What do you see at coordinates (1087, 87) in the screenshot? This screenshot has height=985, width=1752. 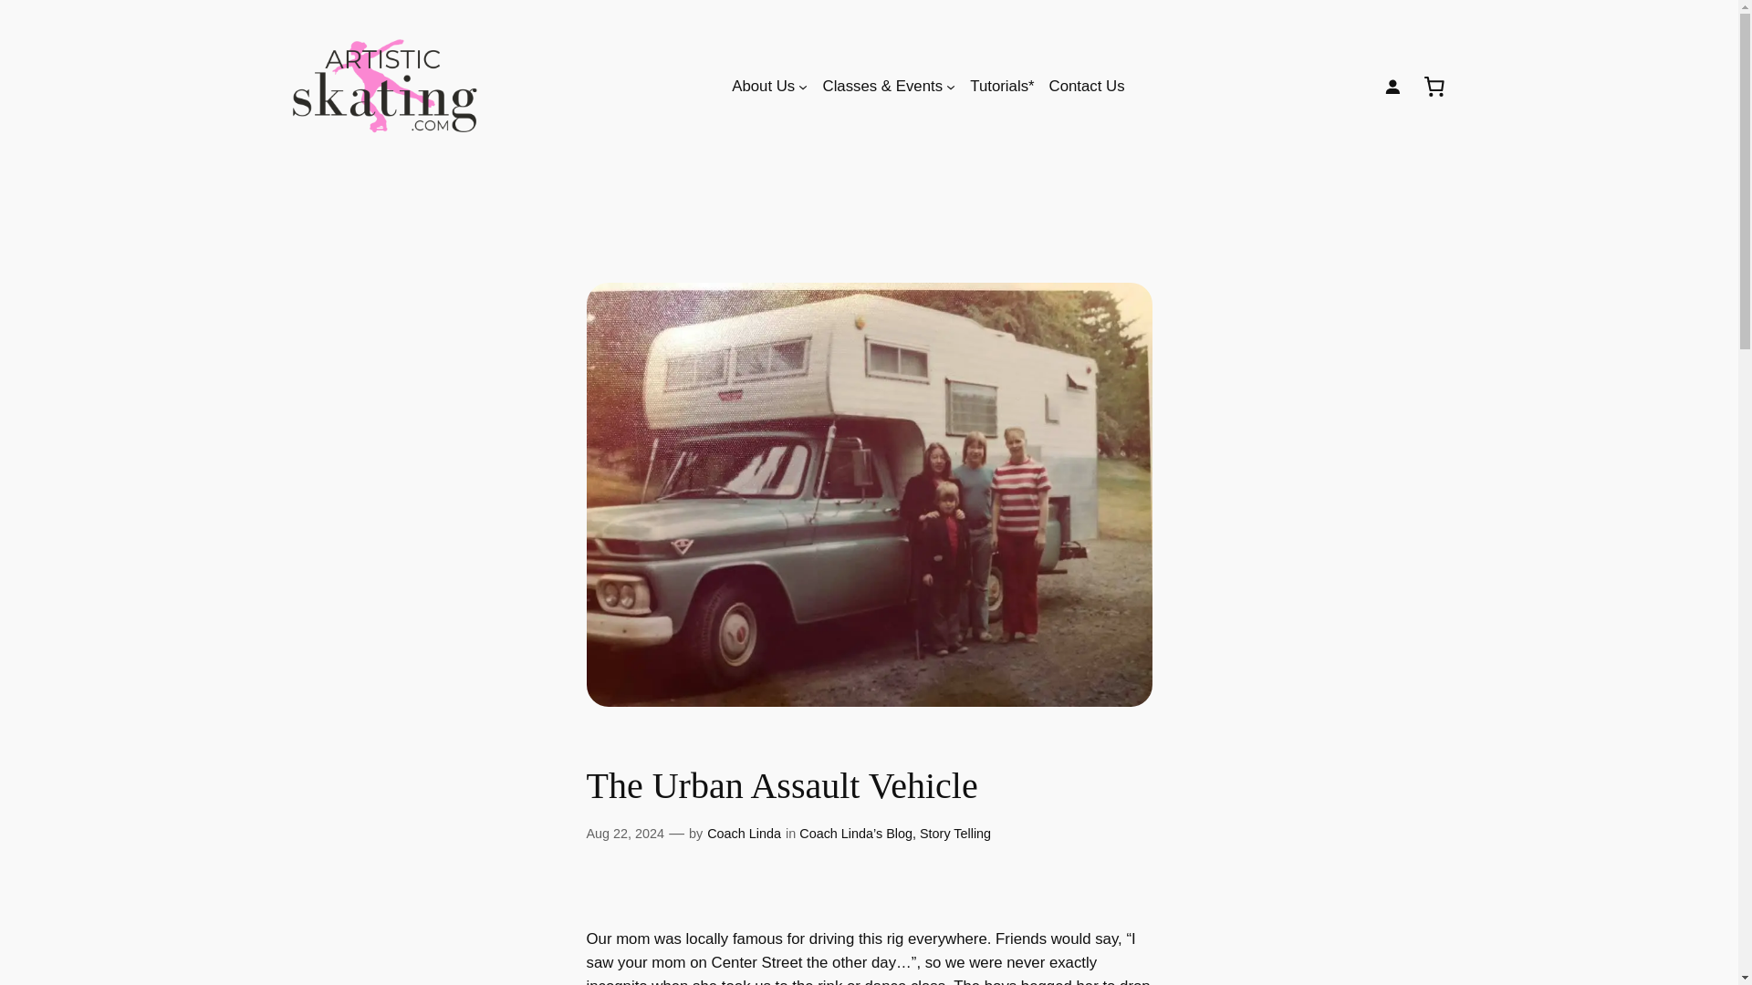 I see `Contact Us` at bounding box center [1087, 87].